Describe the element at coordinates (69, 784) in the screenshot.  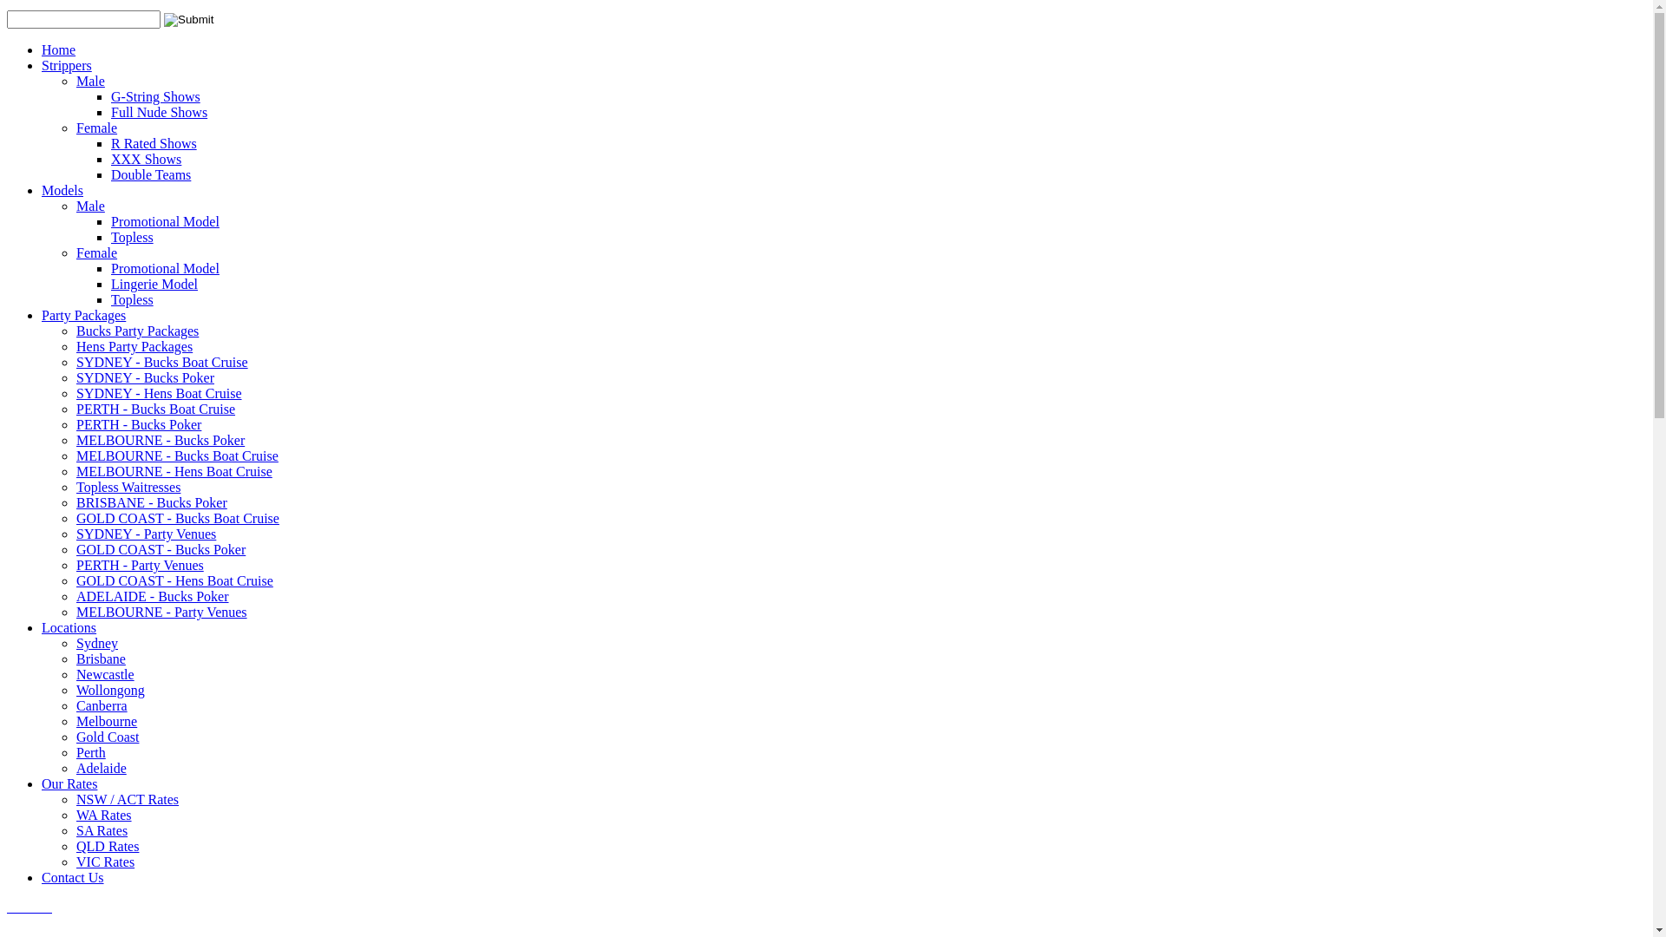
I see `Our Rates` at that location.